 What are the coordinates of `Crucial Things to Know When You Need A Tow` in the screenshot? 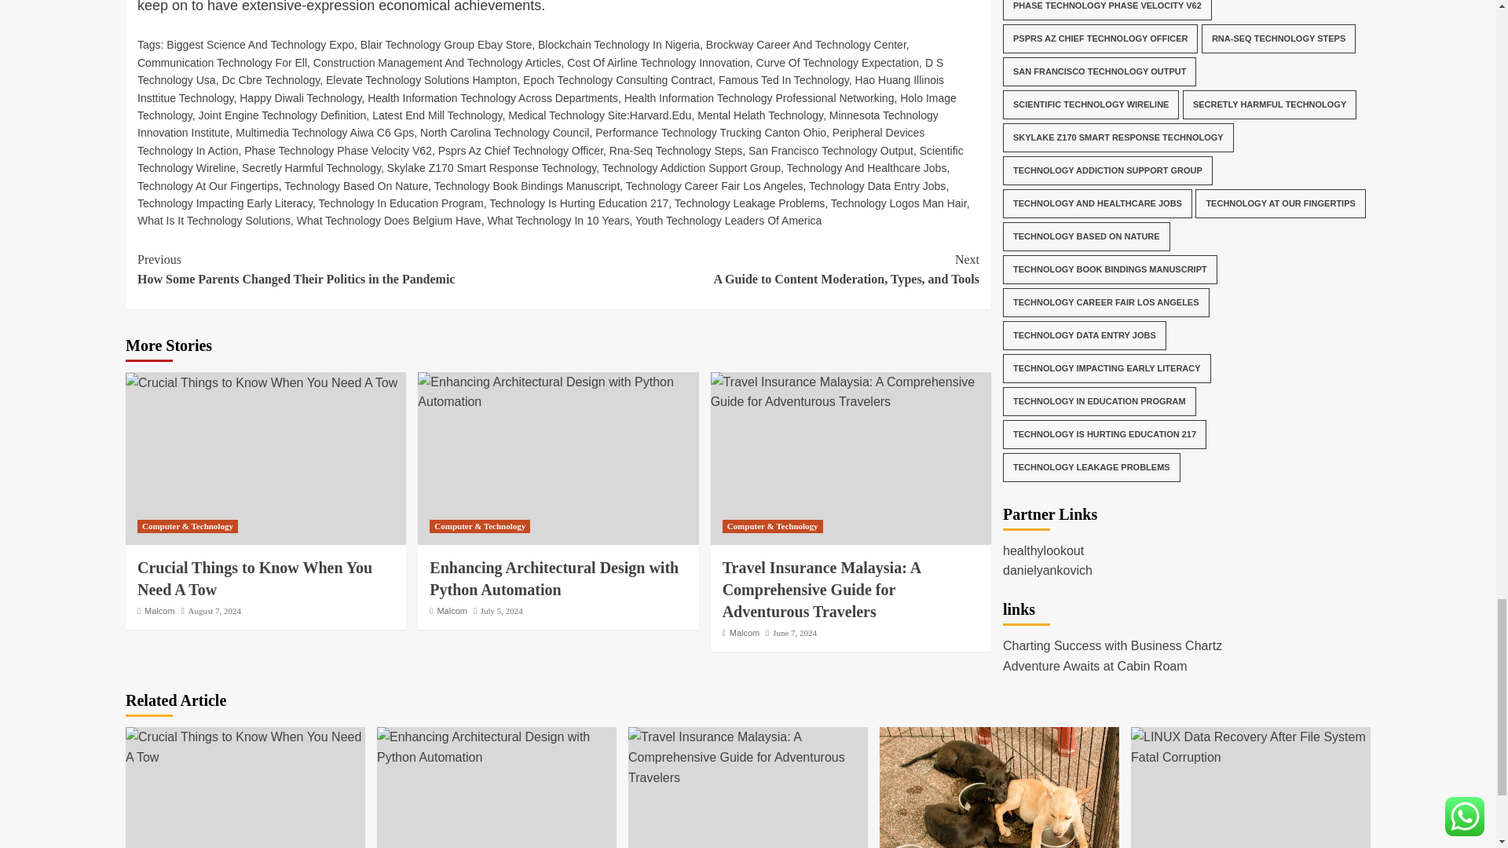 It's located at (261, 383).